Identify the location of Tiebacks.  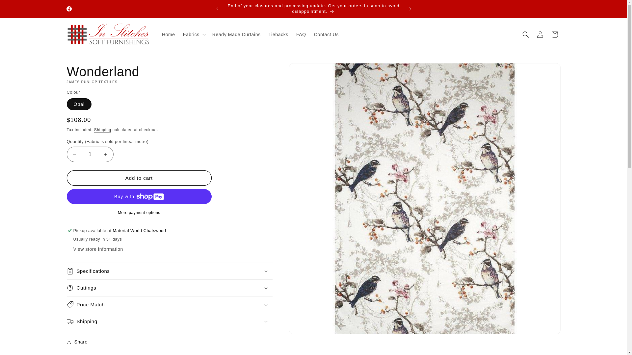
(278, 35).